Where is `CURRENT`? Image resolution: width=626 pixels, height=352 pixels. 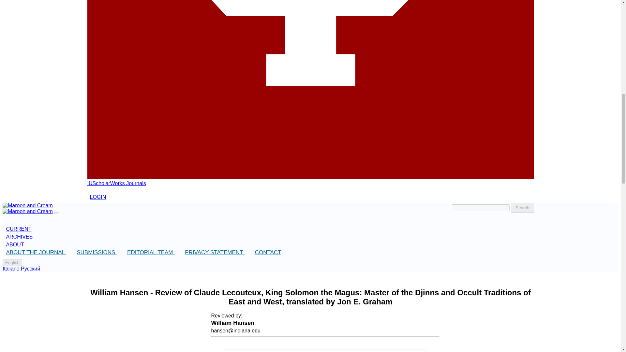
CURRENT is located at coordinates (12, 262).